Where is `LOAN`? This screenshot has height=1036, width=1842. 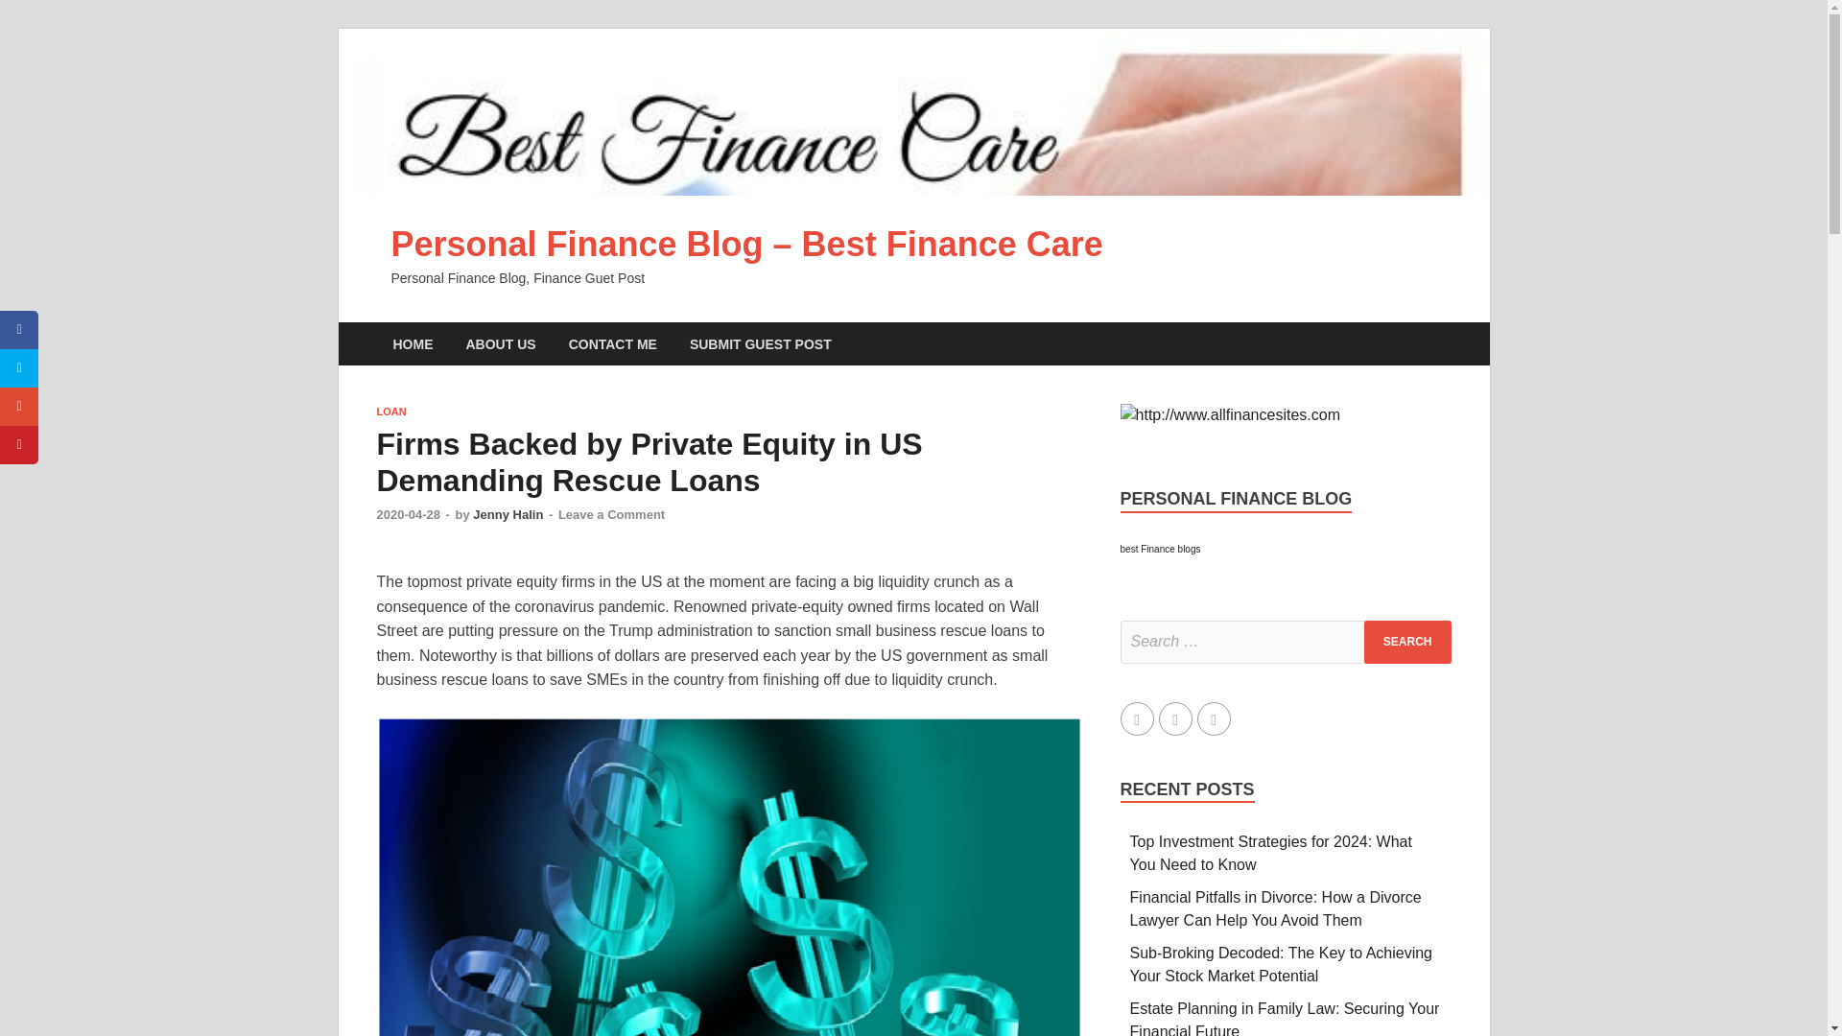 LOAN is located at coordinates (390, 412).